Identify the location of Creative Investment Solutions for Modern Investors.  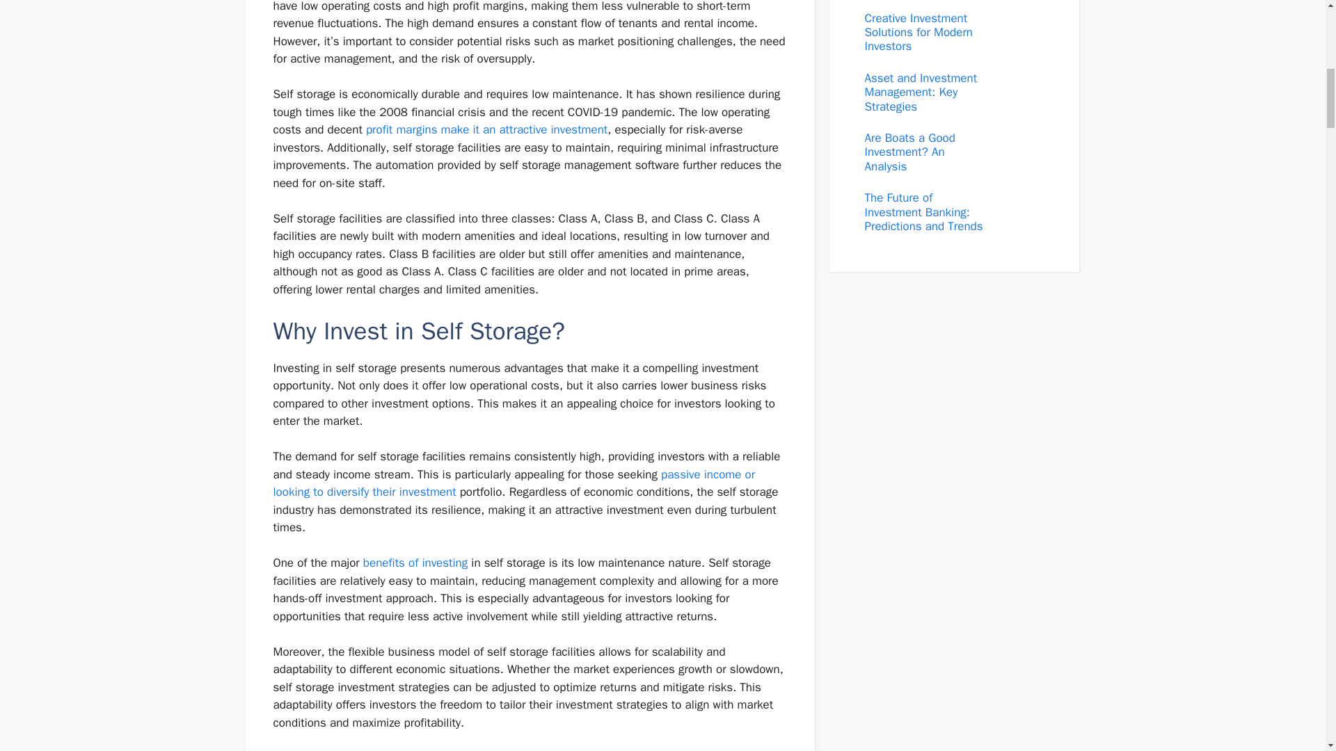
(918, 32).